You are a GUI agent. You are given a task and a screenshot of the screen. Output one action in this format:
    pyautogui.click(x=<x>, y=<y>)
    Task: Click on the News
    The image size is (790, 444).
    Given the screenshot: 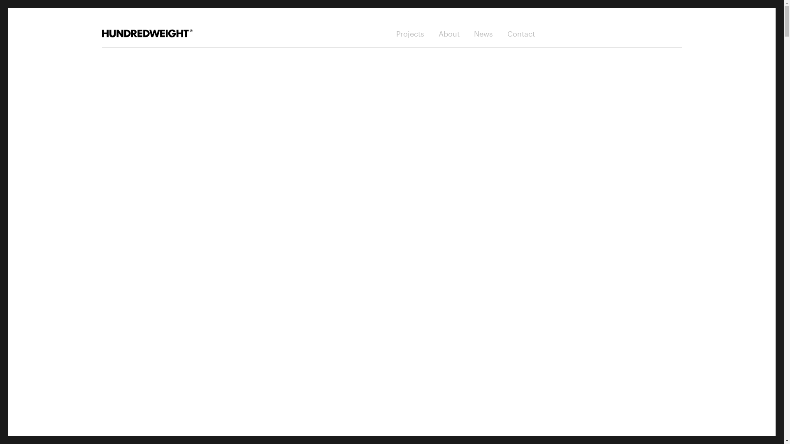 What is the action you would take?
    pyautogui.click(x=483, y=34)
    